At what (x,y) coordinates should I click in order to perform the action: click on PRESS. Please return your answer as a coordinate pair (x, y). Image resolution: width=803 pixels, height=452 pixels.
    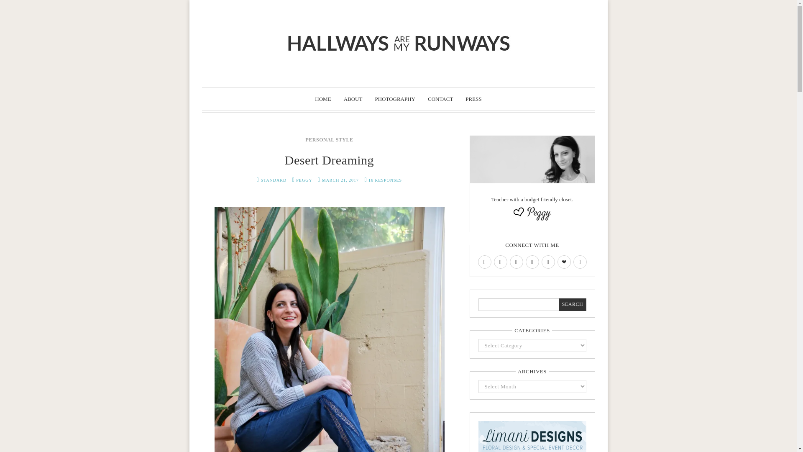
    Looking at the image, I should click on (473, 99).